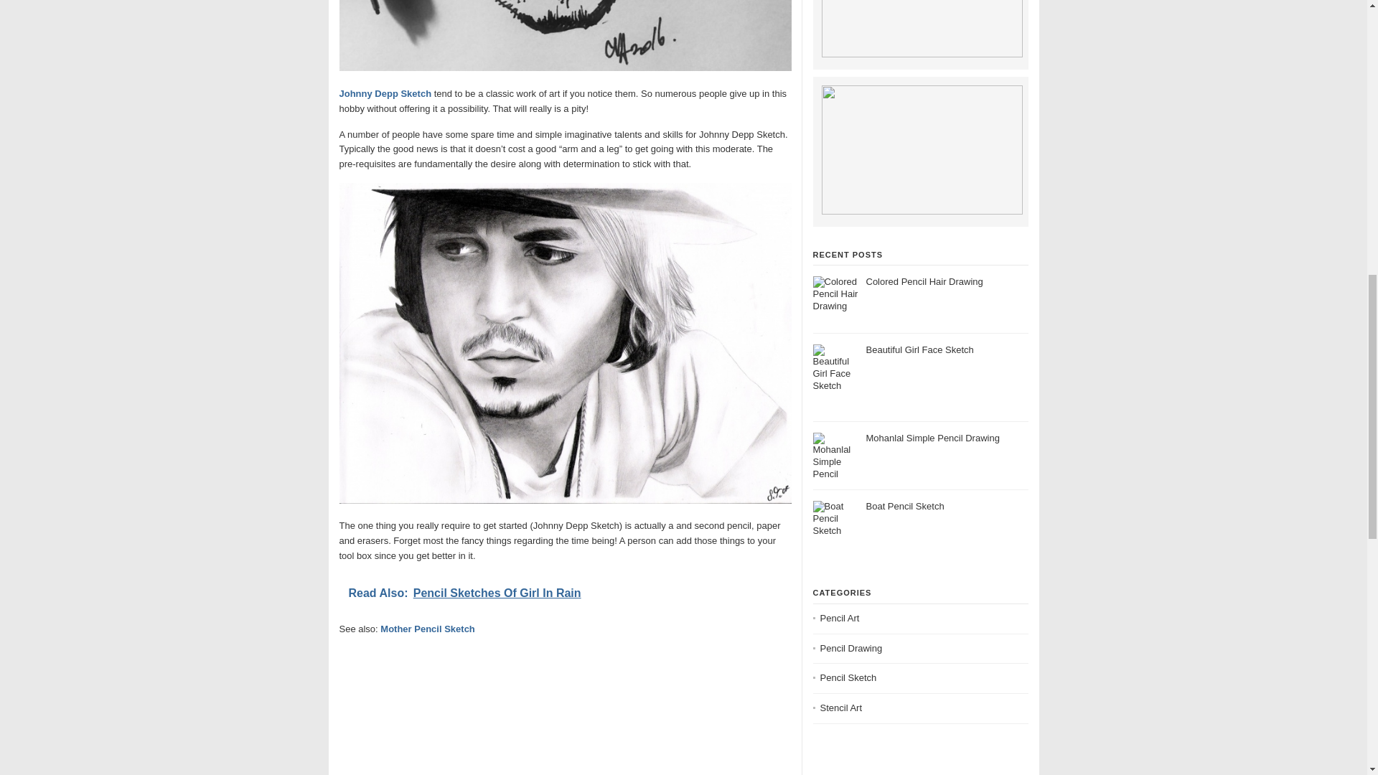 Image resolution: width=1378 pixels, height=775 pixels. What do you see at coordinates (385, 93) in the screenshot?
I see `Johnny Depp Sketch` at bounding box center [385, 93].